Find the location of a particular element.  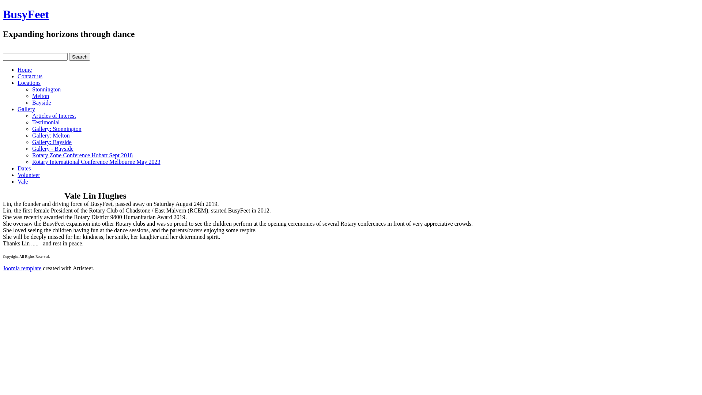

Locations is located at coordinates (29, 83).